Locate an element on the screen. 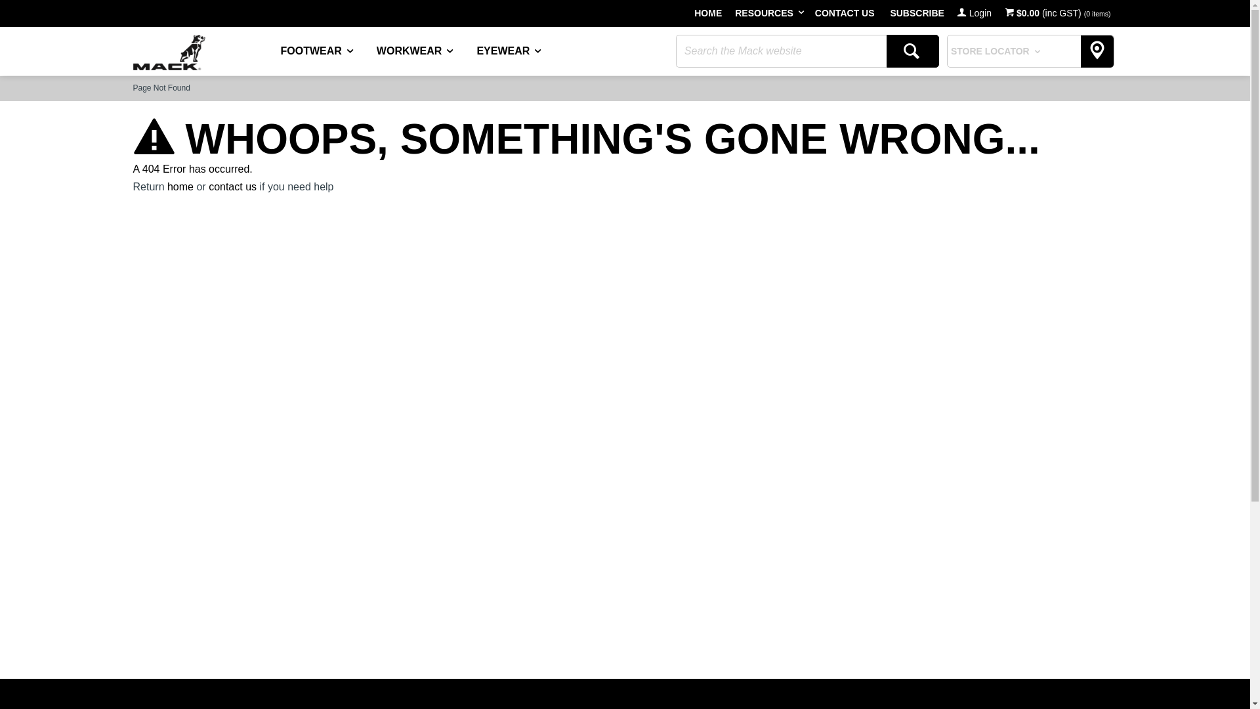 The image size is (1260, 709). $0.00 (inc GST) (0 items) is located at coordinates (1058, 13).